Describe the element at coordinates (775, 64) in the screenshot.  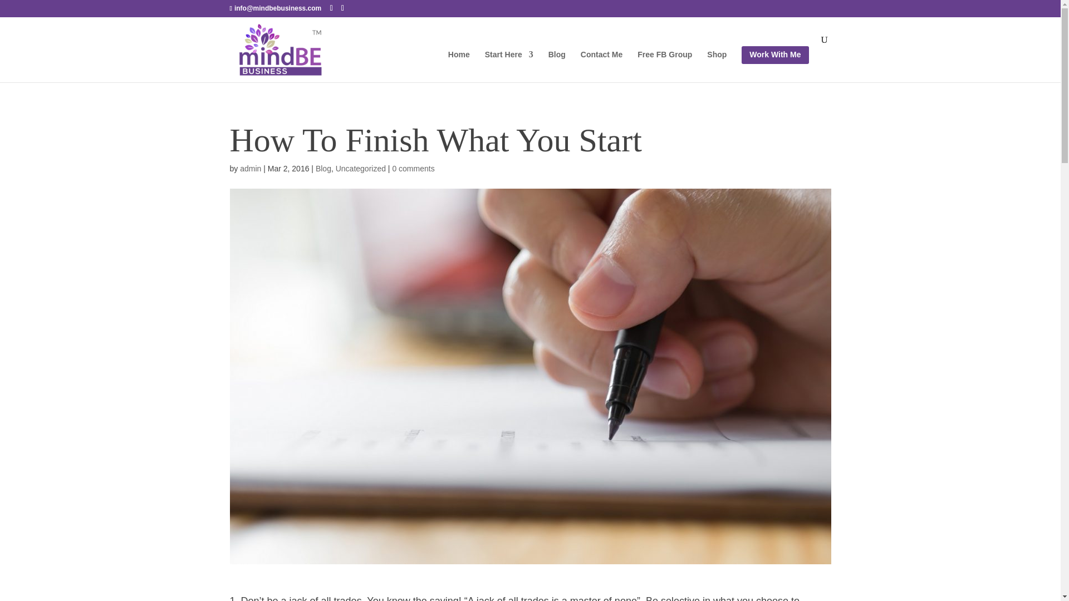
I see `Work With Me` at that location.